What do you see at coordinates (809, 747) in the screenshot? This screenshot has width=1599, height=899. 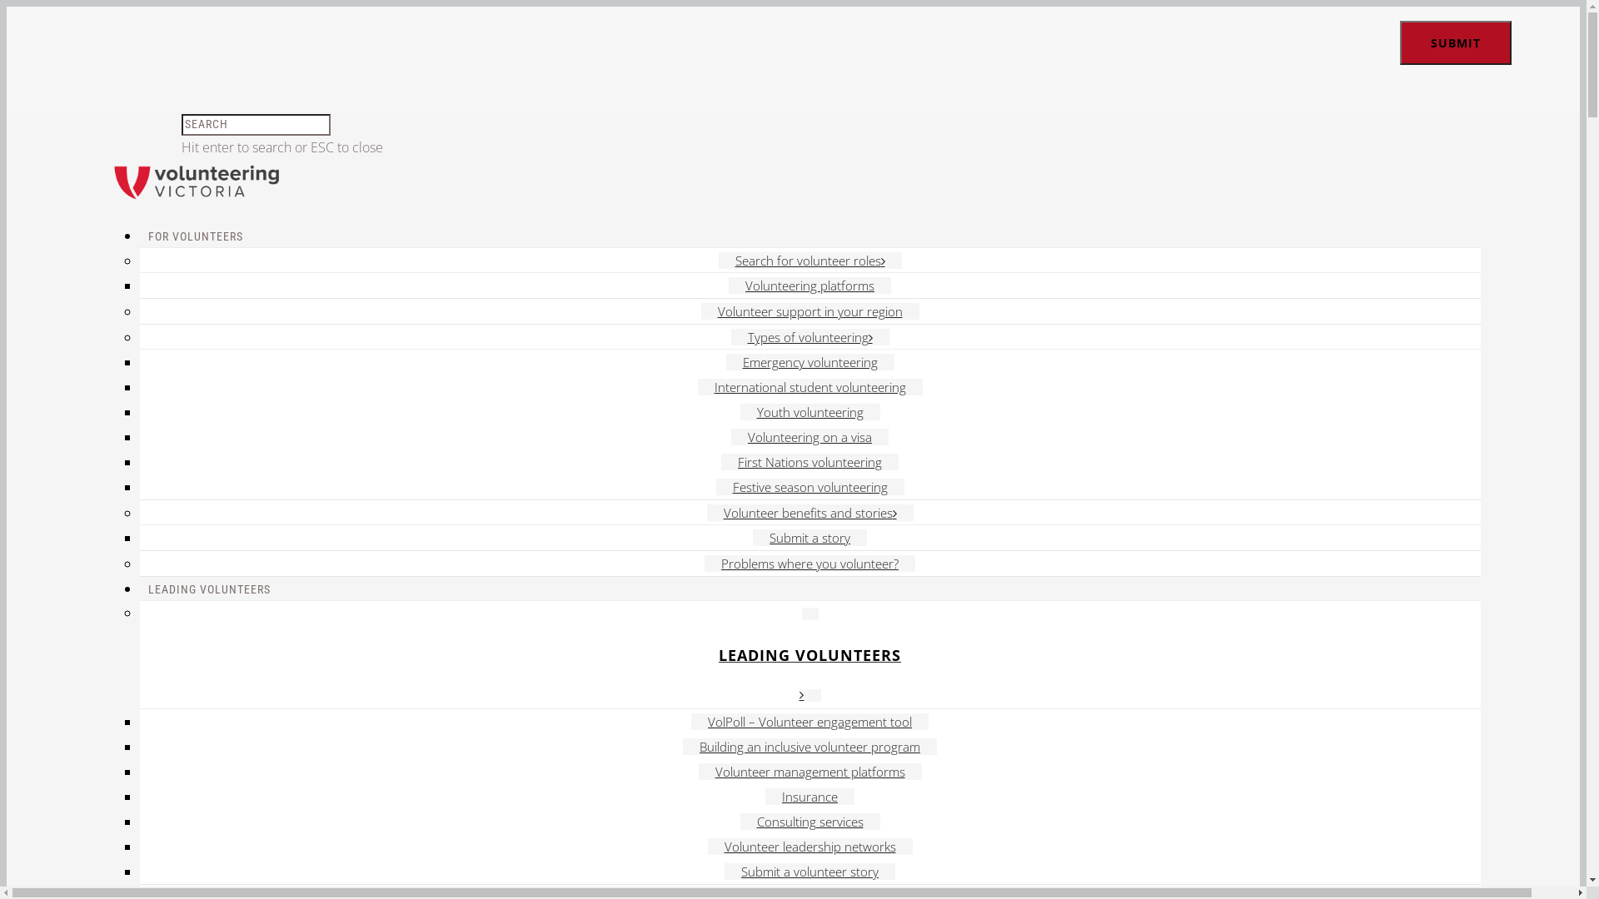 I see `Building an inclusive volunteer program` at bounding box center [809, 747].